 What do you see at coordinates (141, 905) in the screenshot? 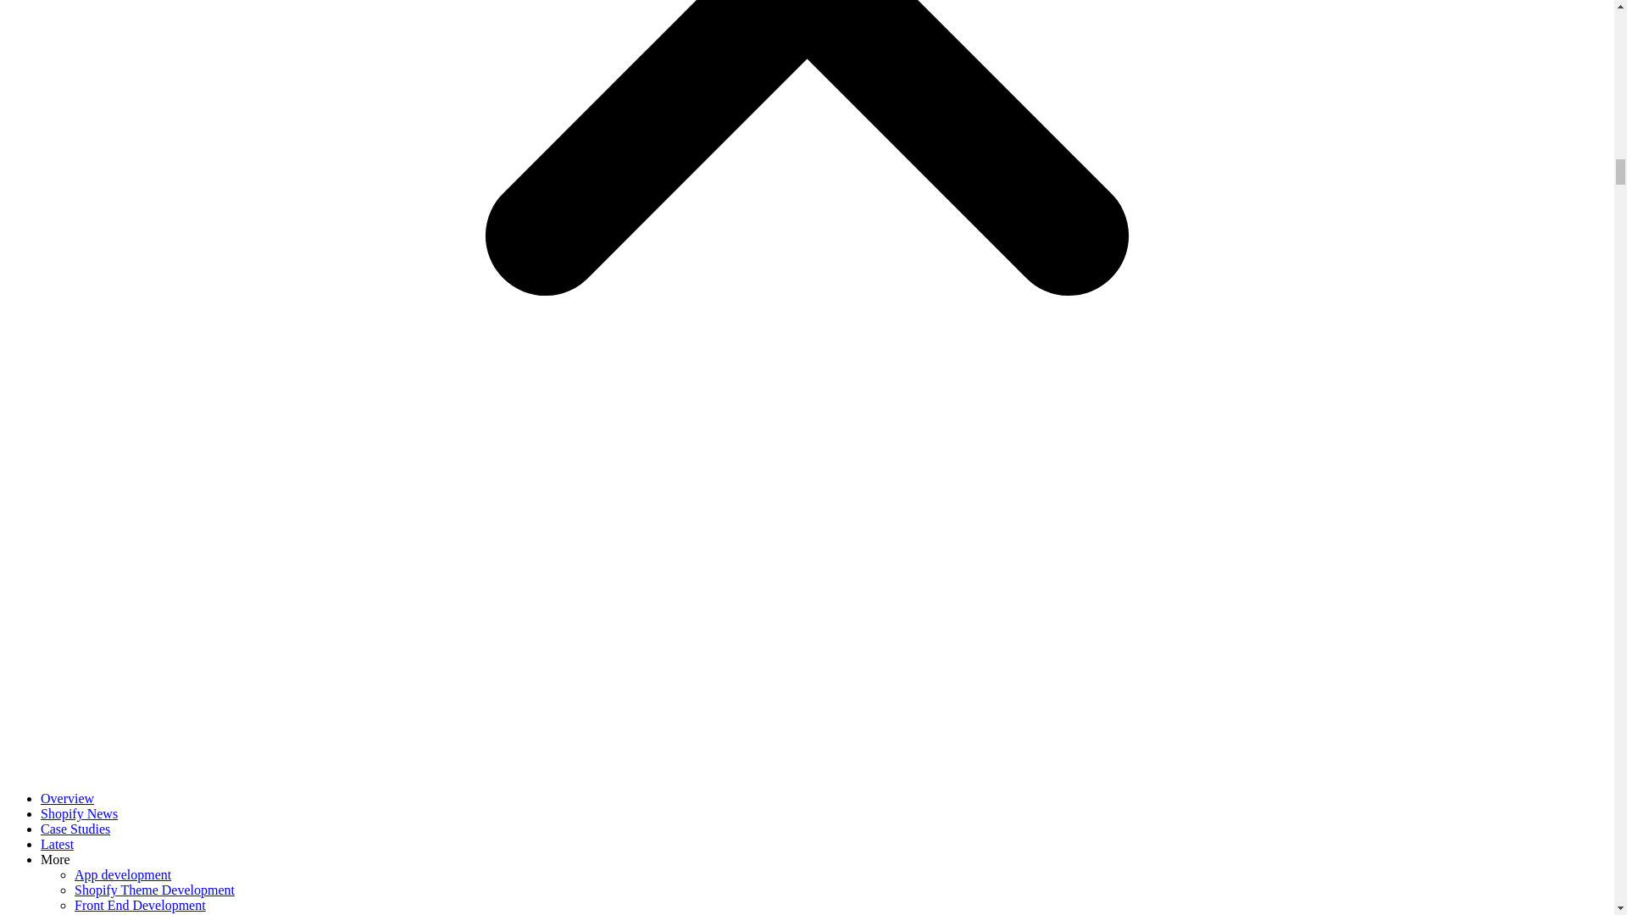
I see `Front End Development` at bounding box center [141, 905].